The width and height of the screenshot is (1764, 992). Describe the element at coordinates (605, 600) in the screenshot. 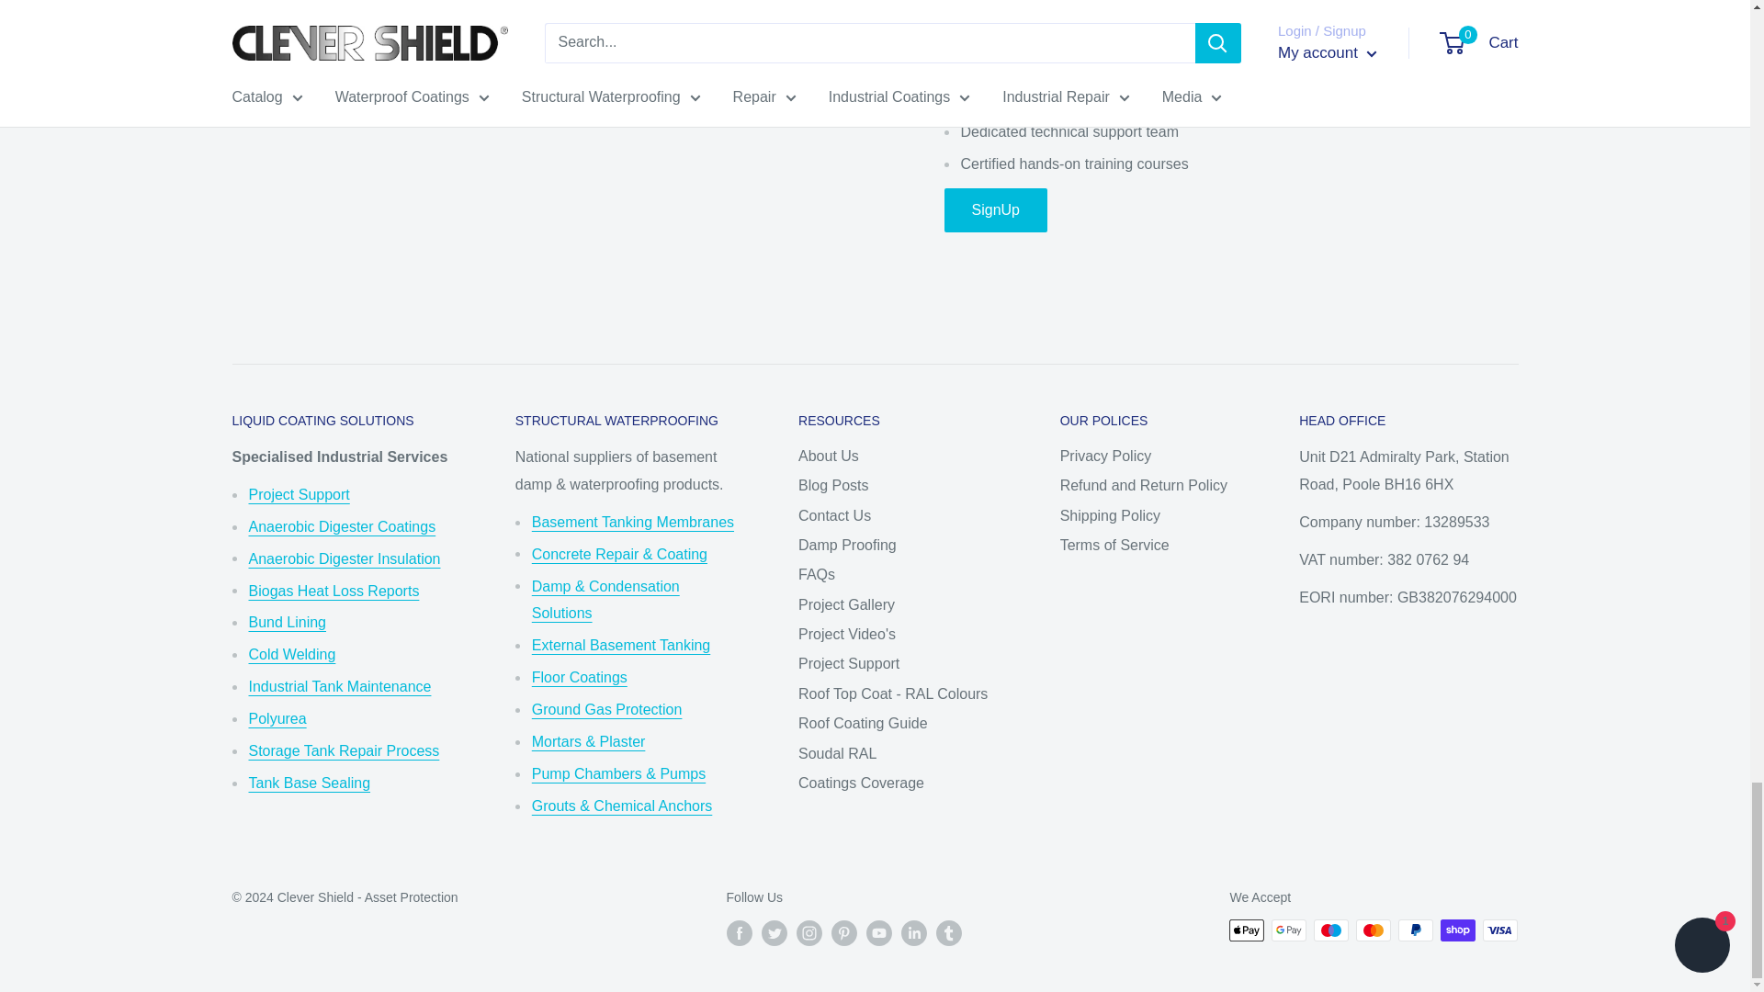

I see `Damp Proofing` at that location.